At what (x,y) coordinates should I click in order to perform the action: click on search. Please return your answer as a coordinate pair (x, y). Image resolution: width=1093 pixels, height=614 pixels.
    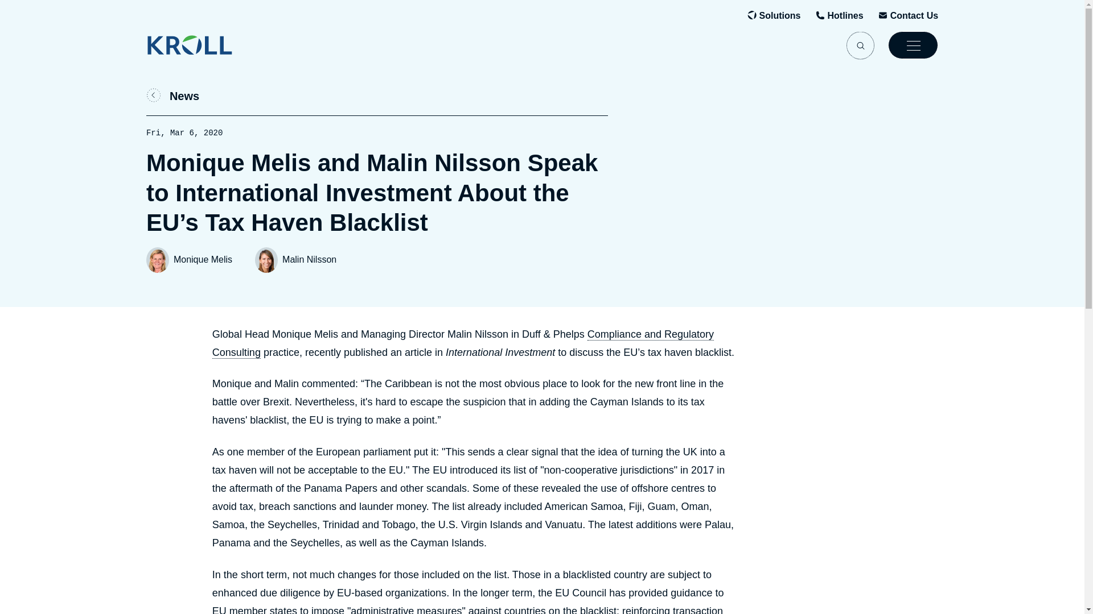
    Looking at the image, I should click on (860, 45).